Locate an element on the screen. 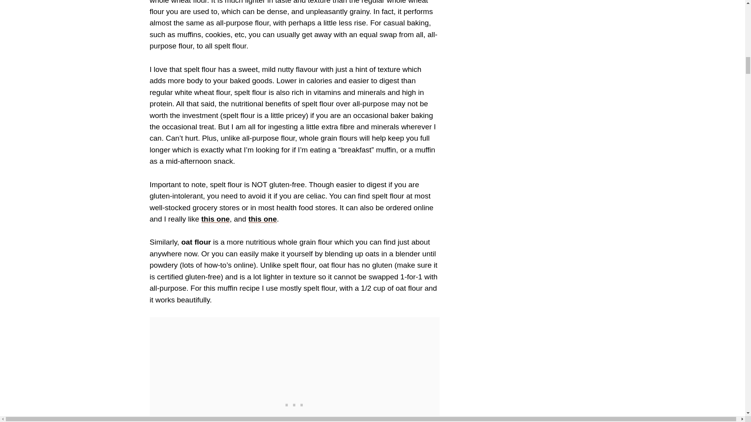 The width and height of the screenshot is (751, 422). this one is located at coordinates (215, 219).